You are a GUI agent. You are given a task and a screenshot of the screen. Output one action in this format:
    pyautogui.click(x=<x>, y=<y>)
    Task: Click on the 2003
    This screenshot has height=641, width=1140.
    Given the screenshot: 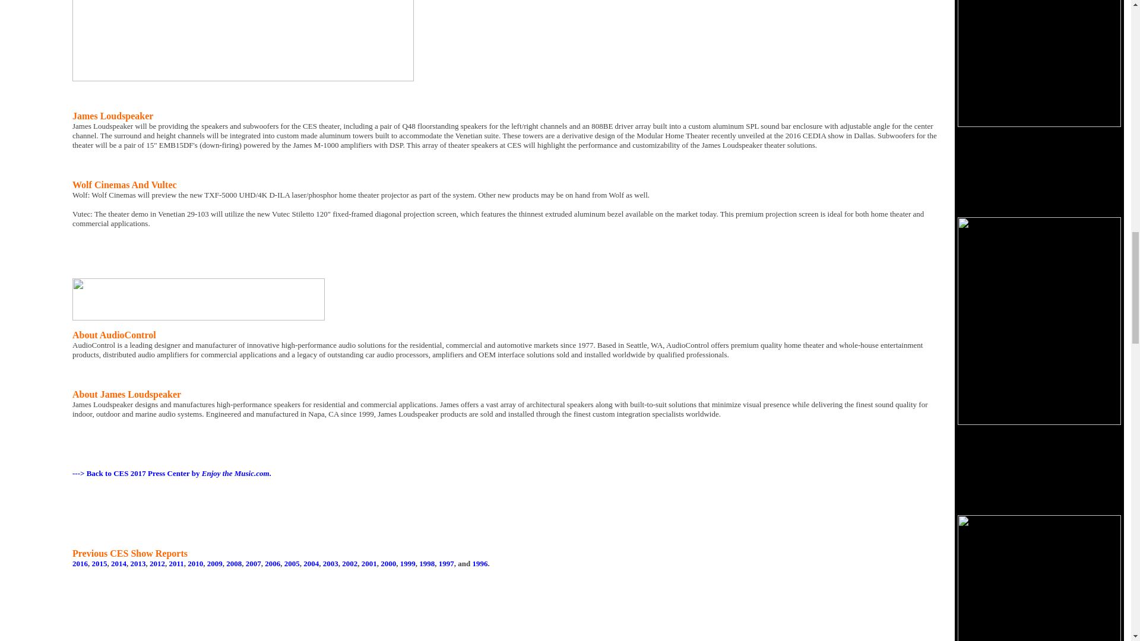 What is the action you would take?
    pyautogui.click(x=330, y=563)
    